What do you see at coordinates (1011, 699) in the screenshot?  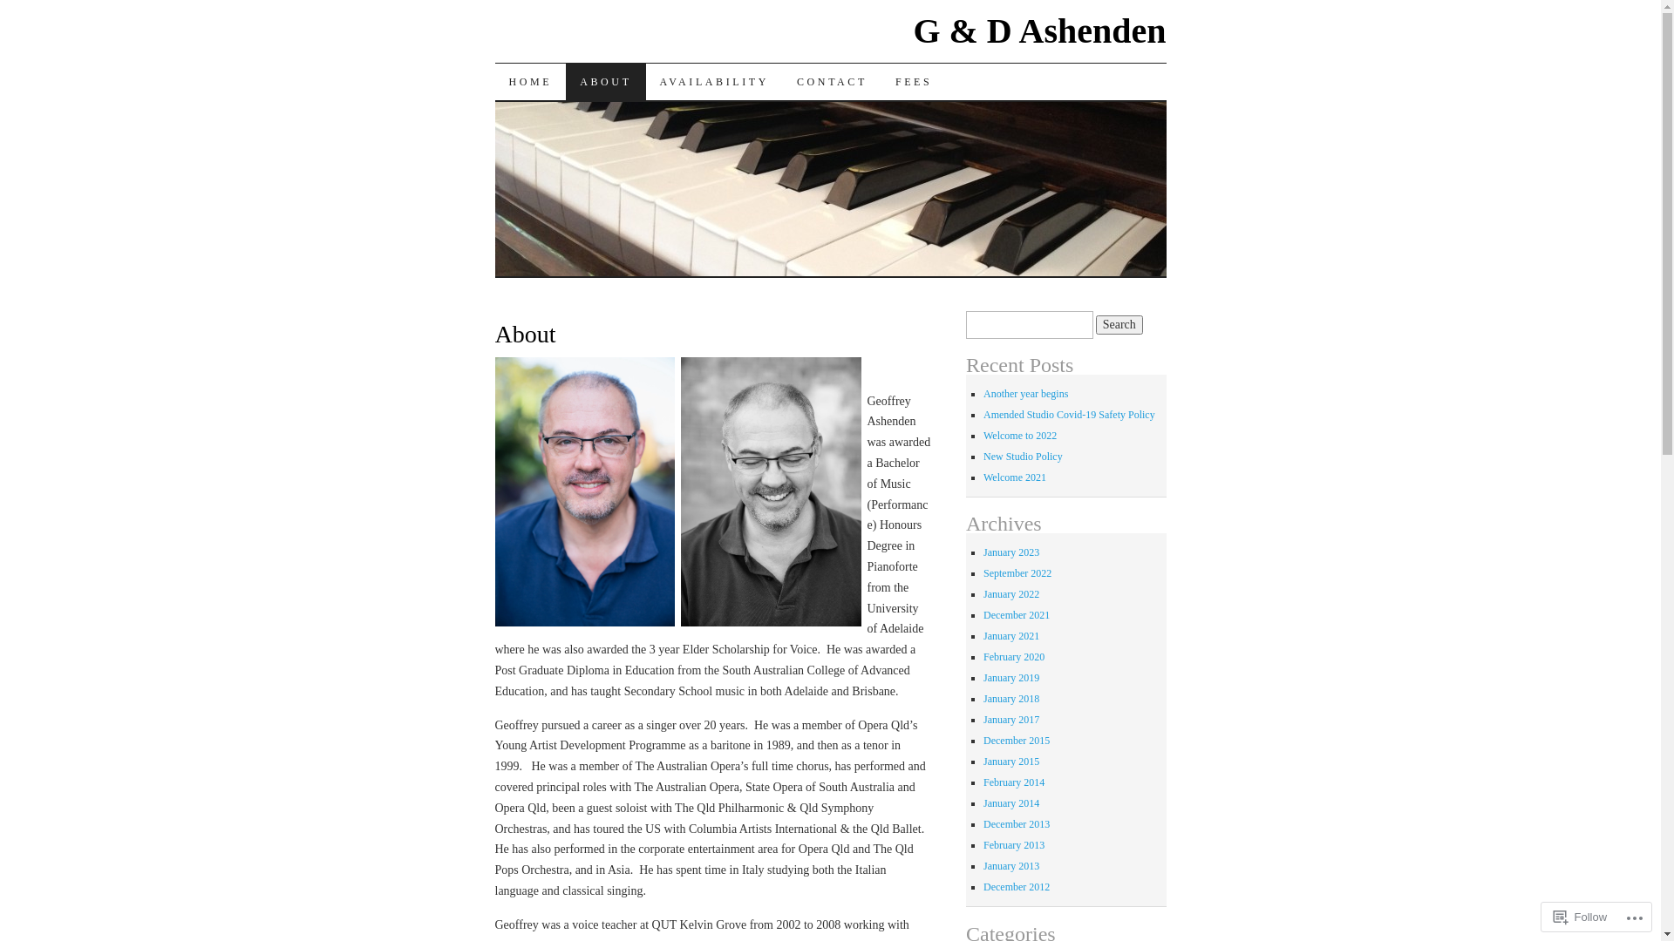 I see `January 2018` at bounding box center [1011, 699].